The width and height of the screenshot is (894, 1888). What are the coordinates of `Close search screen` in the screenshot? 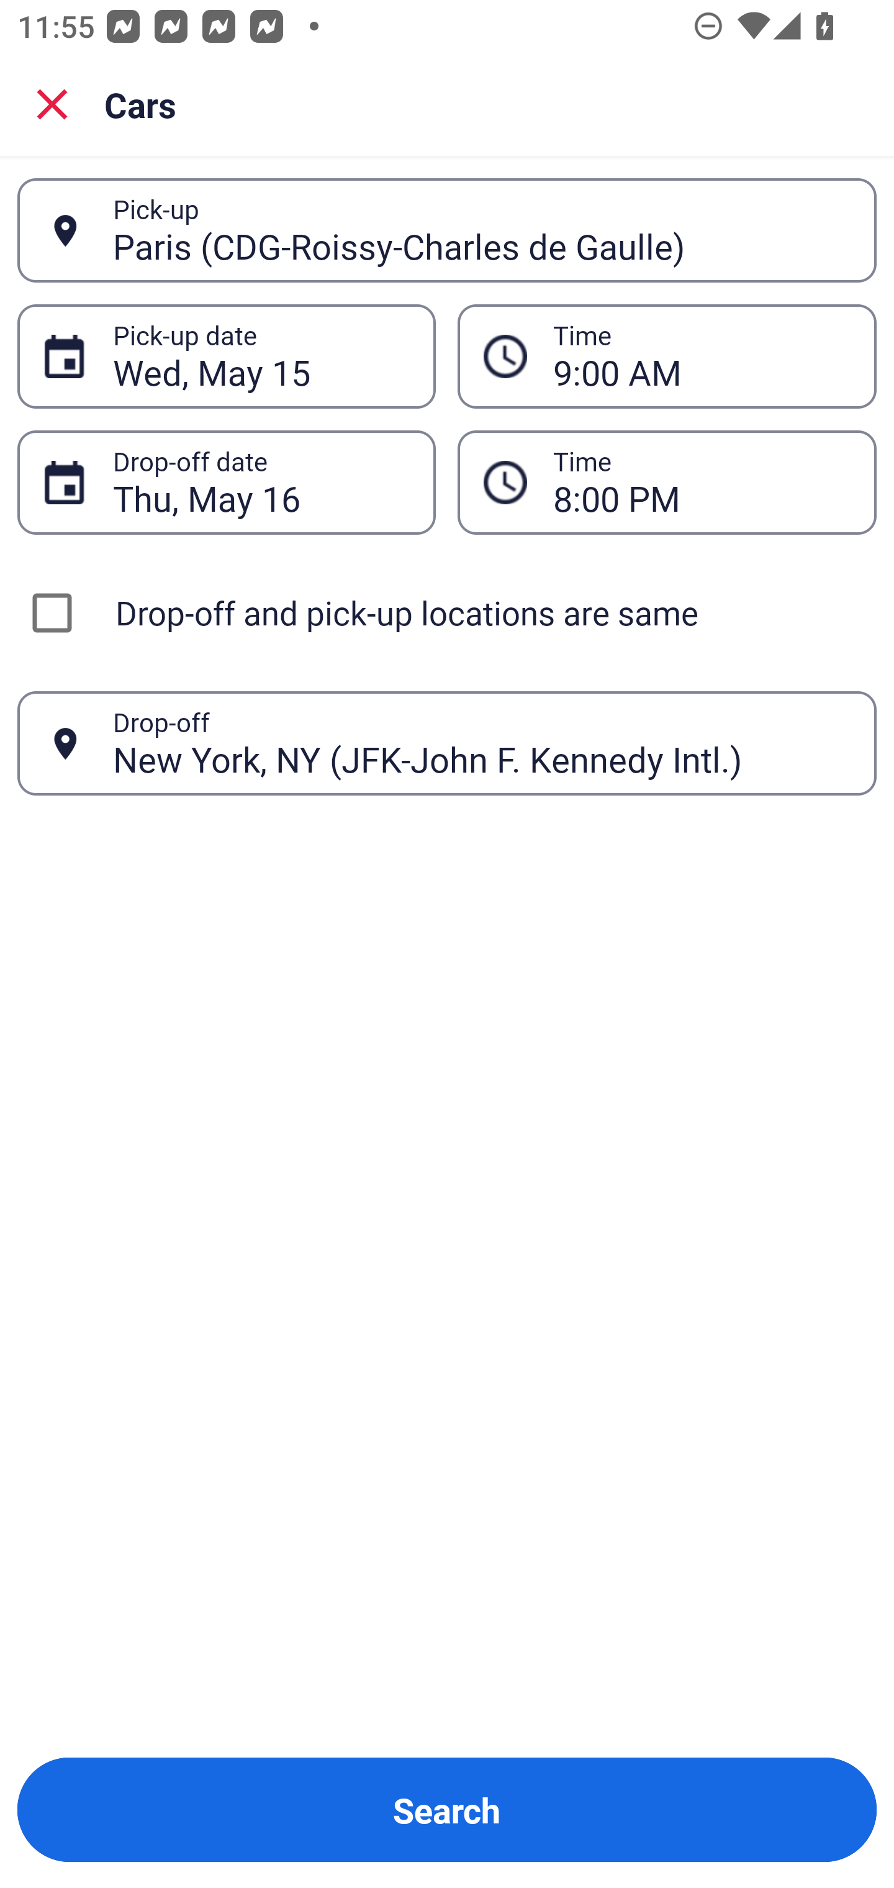 It's located at (52, 103).